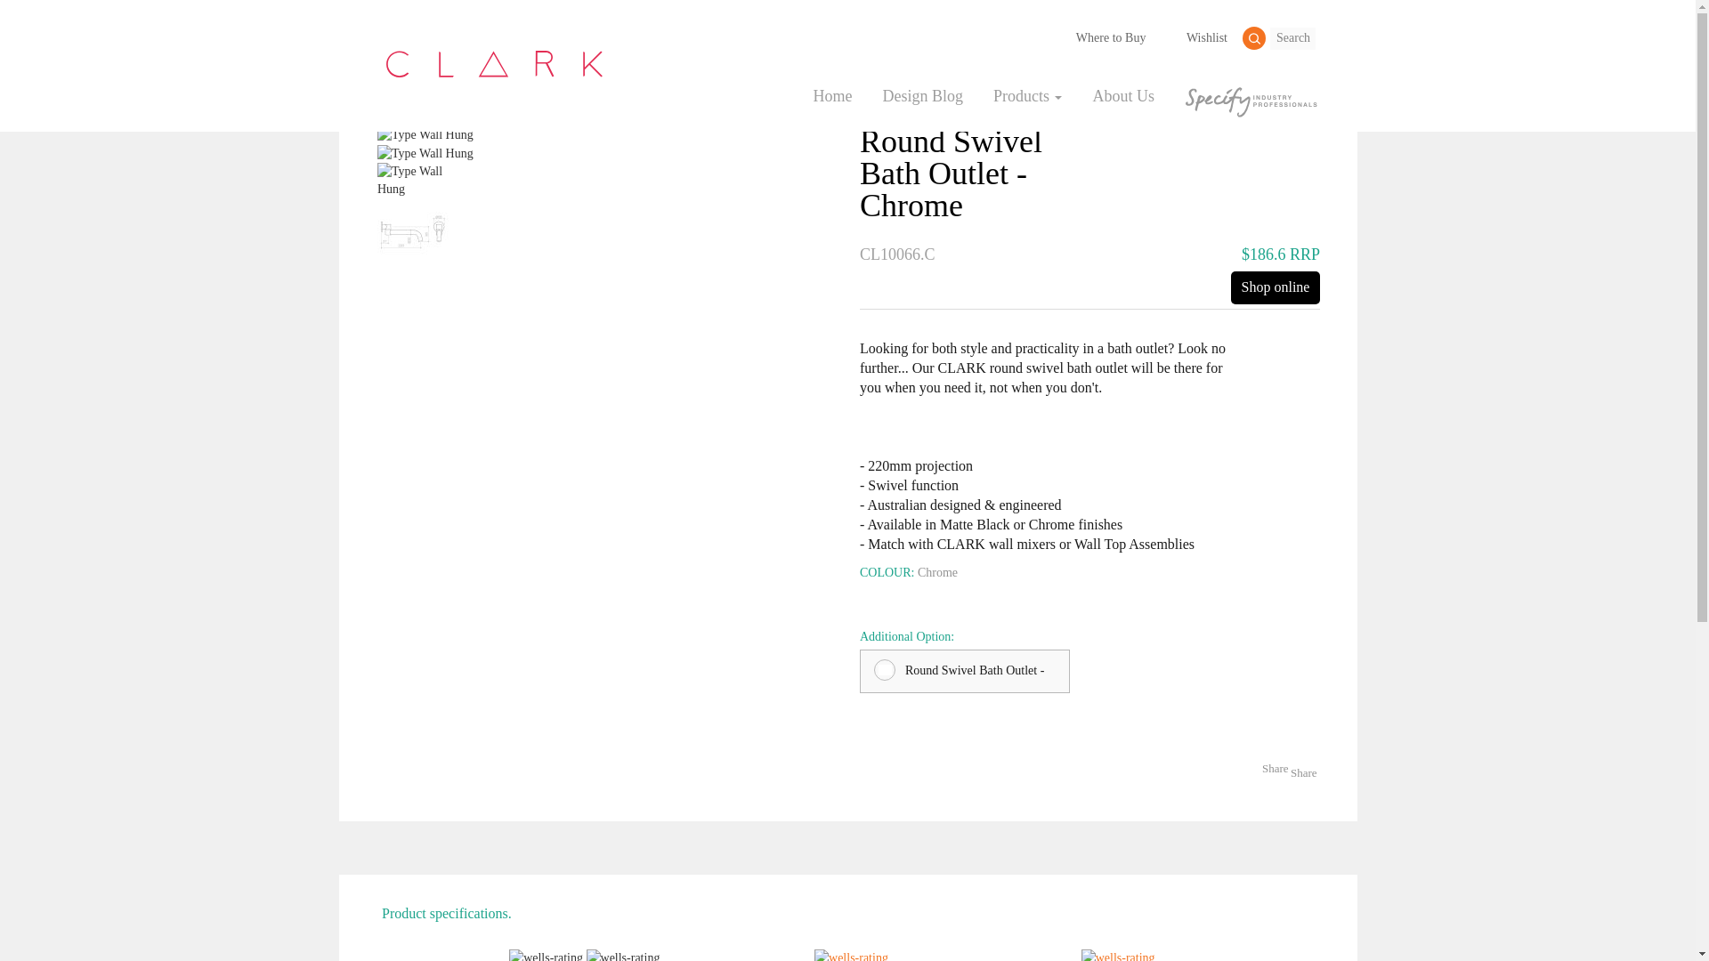 This screenshot has width=1709, height=961. I want to click on Bathroom, so click(441, 50).